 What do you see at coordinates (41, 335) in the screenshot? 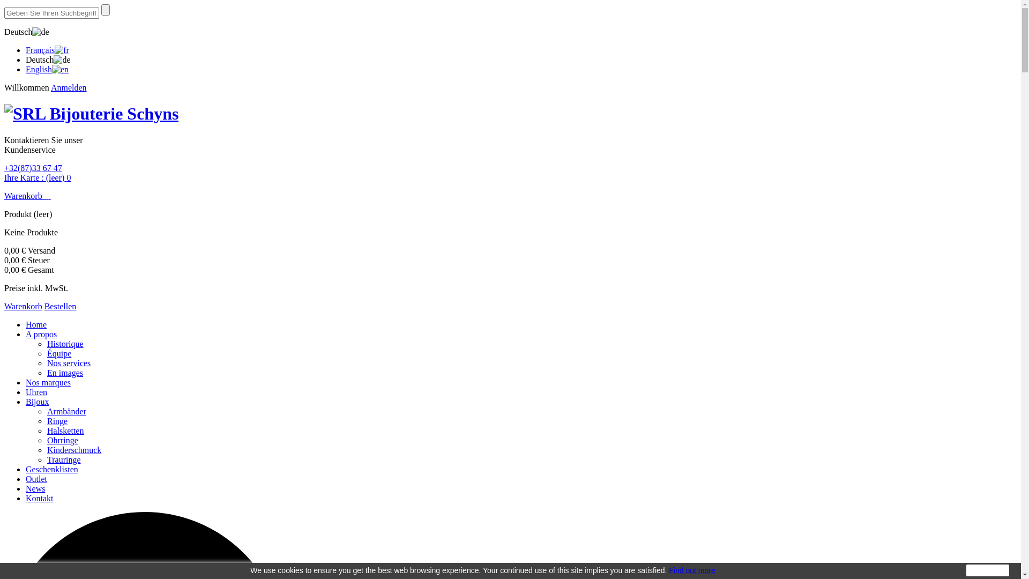
I see `A propos` at bounding box center [41, 335].